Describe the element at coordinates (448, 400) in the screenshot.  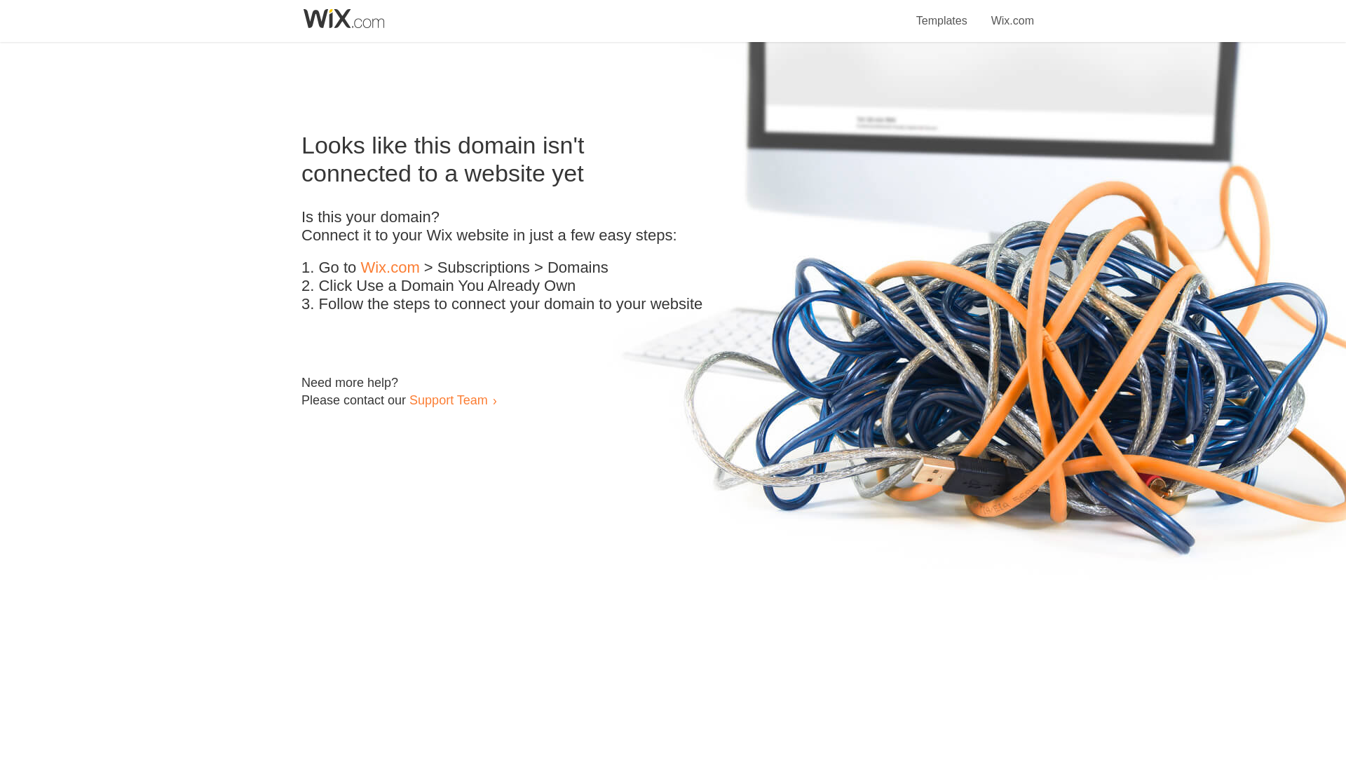
I see `Support Team` at that location.